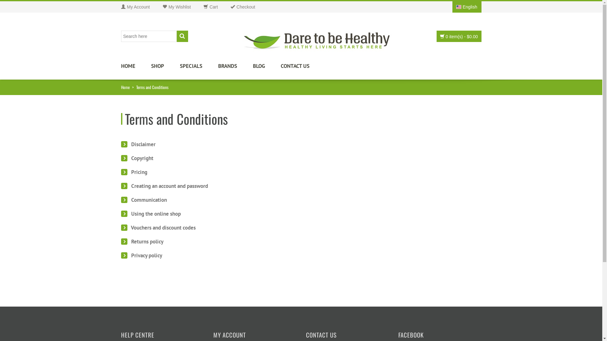 The image size is (607, 341). Describe the element at coordinates (125, 87) in the screenshot. I see `Home` at that location.